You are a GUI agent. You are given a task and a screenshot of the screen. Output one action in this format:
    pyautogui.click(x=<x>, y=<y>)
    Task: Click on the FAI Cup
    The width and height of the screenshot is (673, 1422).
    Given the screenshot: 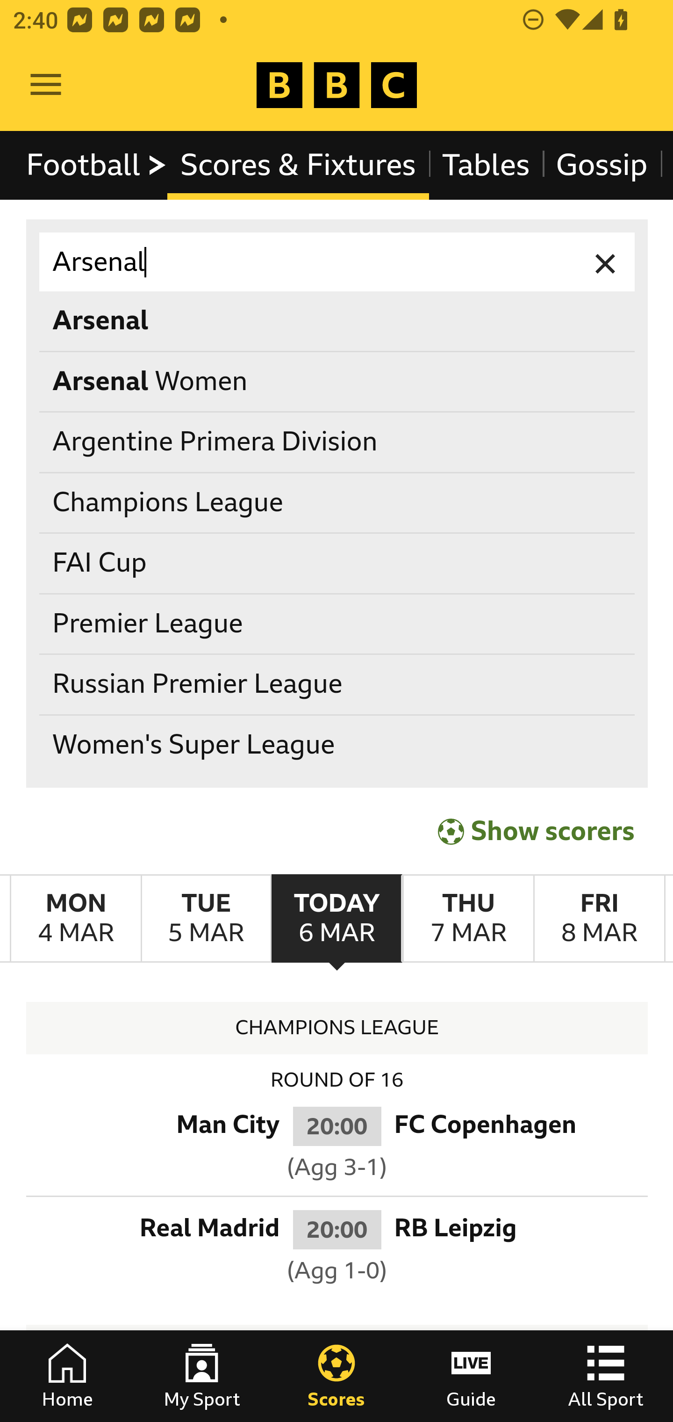 What is the action you would take?
    pyautogui.click(x=337, y=563)
    